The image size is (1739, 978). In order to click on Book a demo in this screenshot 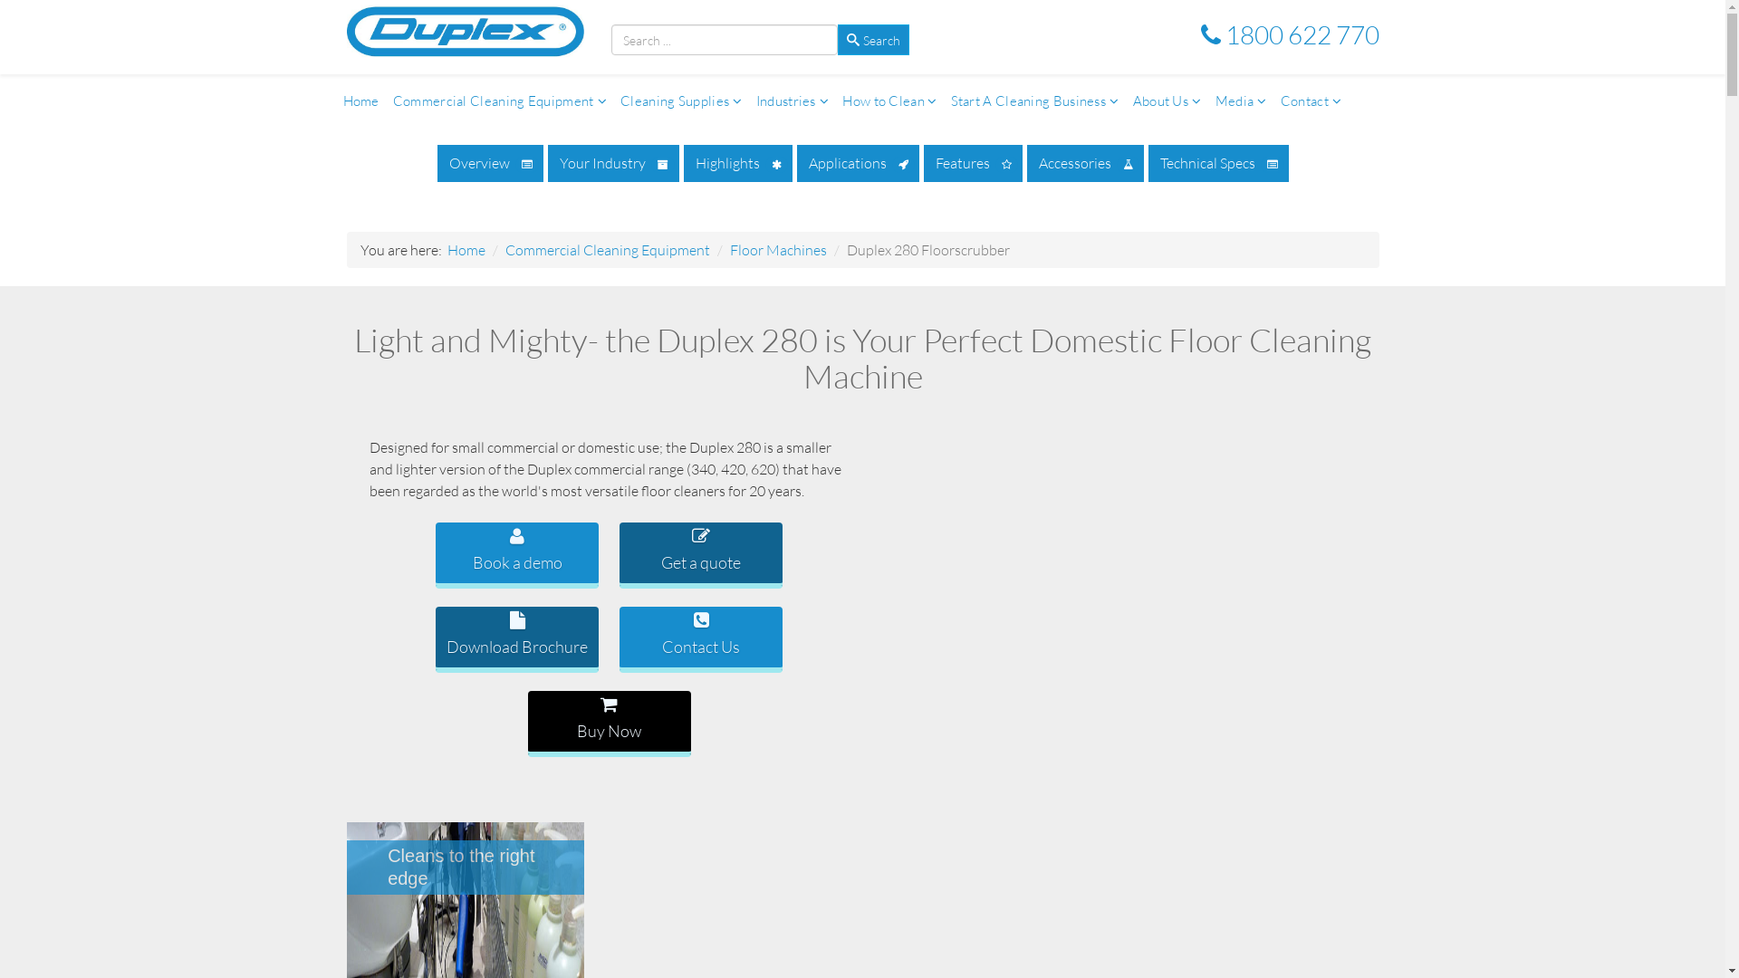, I will do `click(517, 556)`.